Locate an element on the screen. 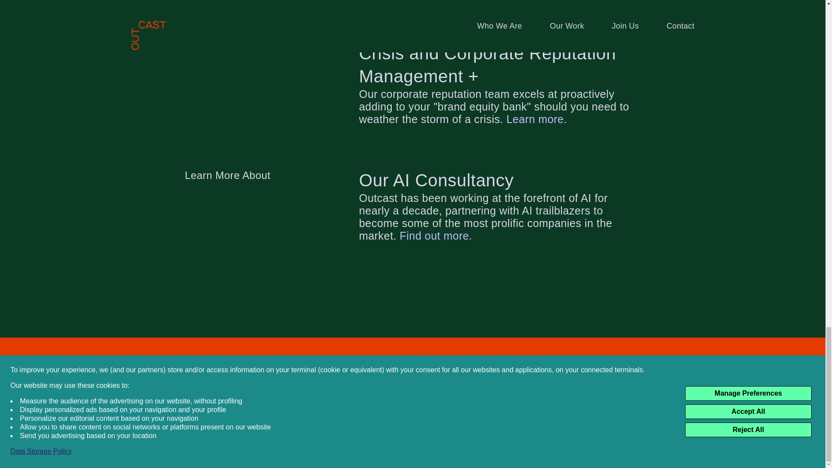 This screenshot has height=468, width=832. Instagram is located at coordinates (504, 431).